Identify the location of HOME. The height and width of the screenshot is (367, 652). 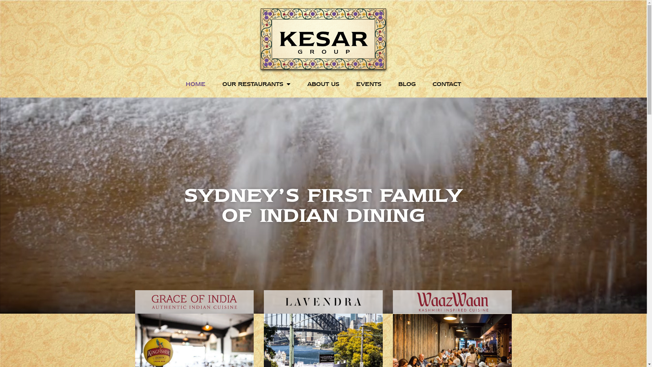
(196, 84).